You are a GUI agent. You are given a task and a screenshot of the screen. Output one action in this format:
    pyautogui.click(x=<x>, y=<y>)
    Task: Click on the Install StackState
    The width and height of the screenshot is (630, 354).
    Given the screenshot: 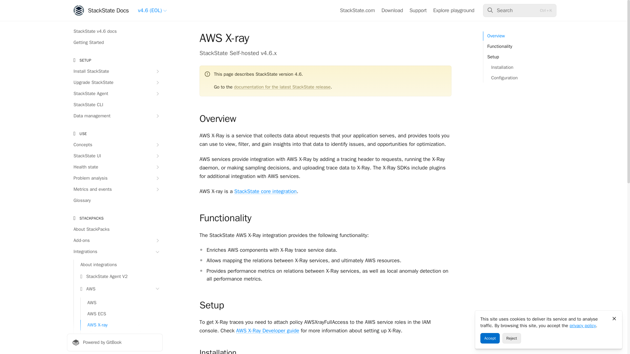 What is the action you would take?
    pyautogui.click(x=115, y=71)
    